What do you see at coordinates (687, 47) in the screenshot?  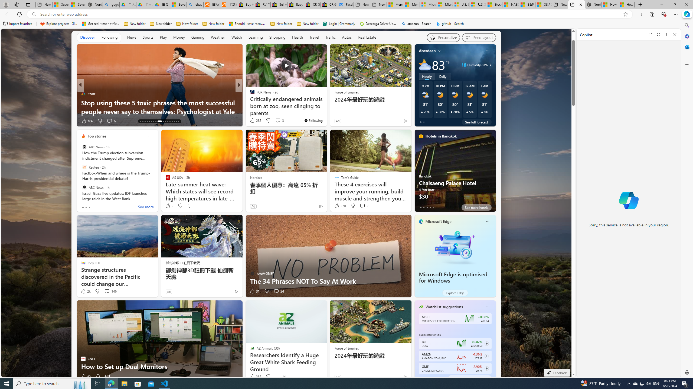 I see `Outlook` at bounding box center [687, 47].